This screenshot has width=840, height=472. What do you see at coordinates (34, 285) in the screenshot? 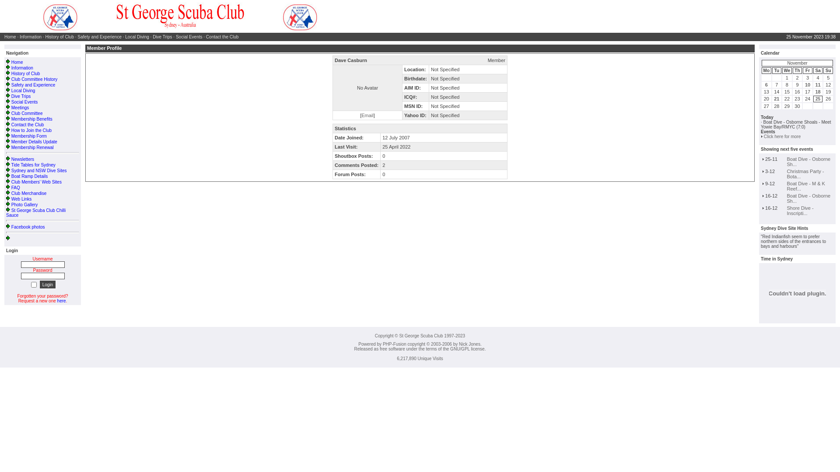
I see `Remember Me` at bounding box center [34, 285].